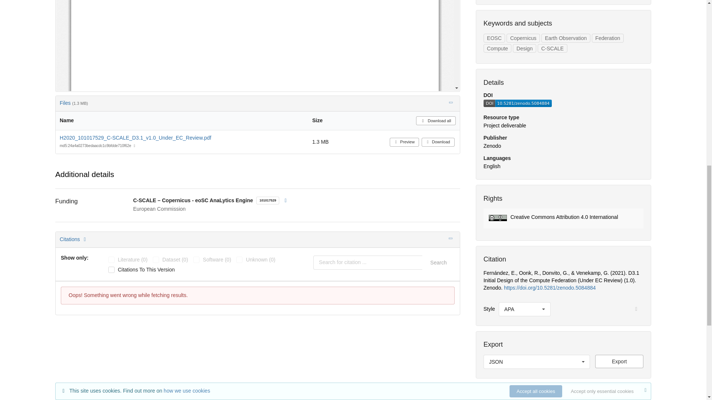  Describe the element at coordinates (524, 48) in the screenshot. I see `Search results for Design` at that location.